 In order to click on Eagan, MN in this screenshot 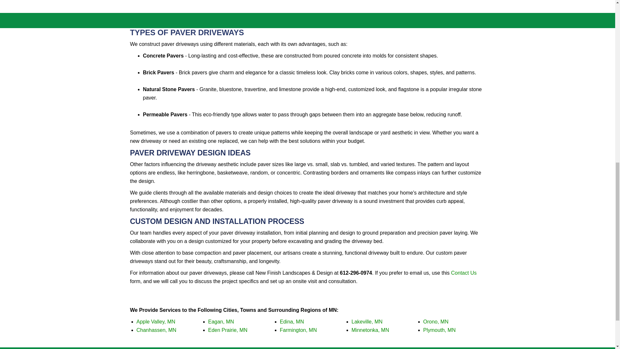, I will do `click(221, 322)`.